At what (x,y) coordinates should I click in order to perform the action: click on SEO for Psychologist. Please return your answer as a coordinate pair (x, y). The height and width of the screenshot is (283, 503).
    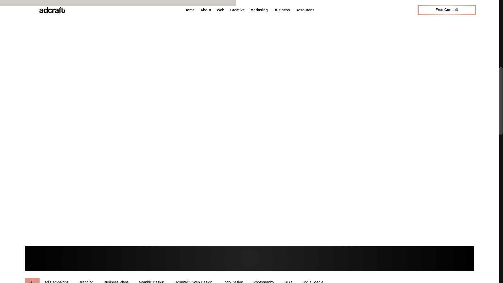
    Looking at the image, I should click on (118, 3).